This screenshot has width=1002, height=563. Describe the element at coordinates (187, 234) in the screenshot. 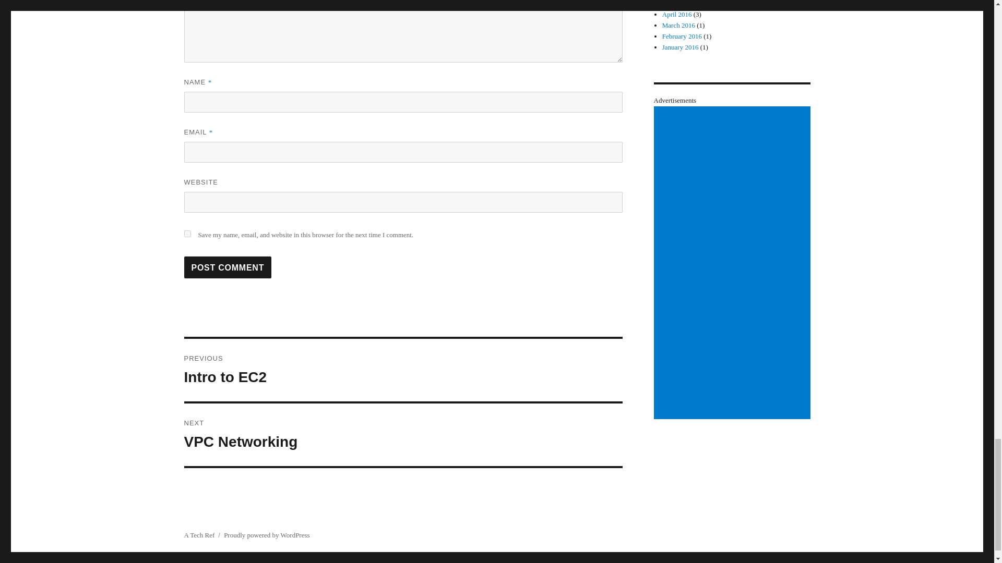

I see `yes` at that location.